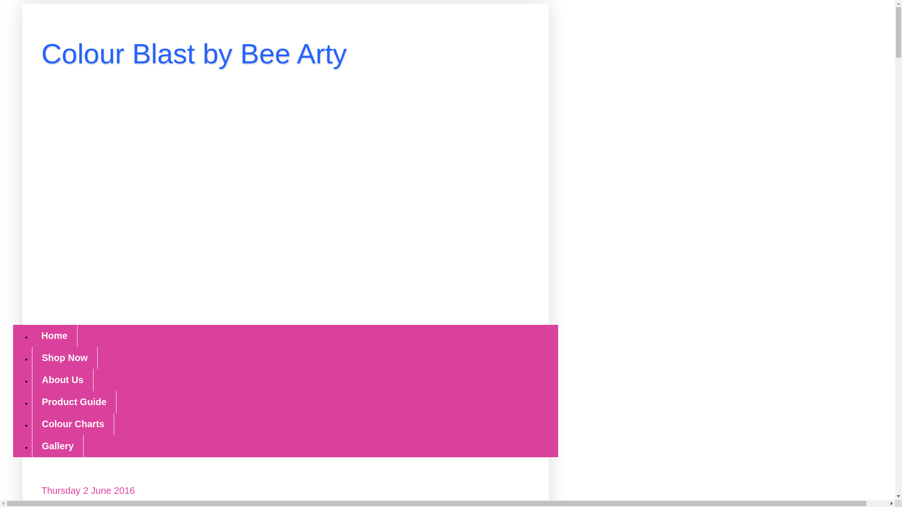 Image resolution: width=902 pixels, height=507 pixels. What do you see at coordinates (62, 380) in the screenshot?
I see `About Us` at bounding box center [62, 380].